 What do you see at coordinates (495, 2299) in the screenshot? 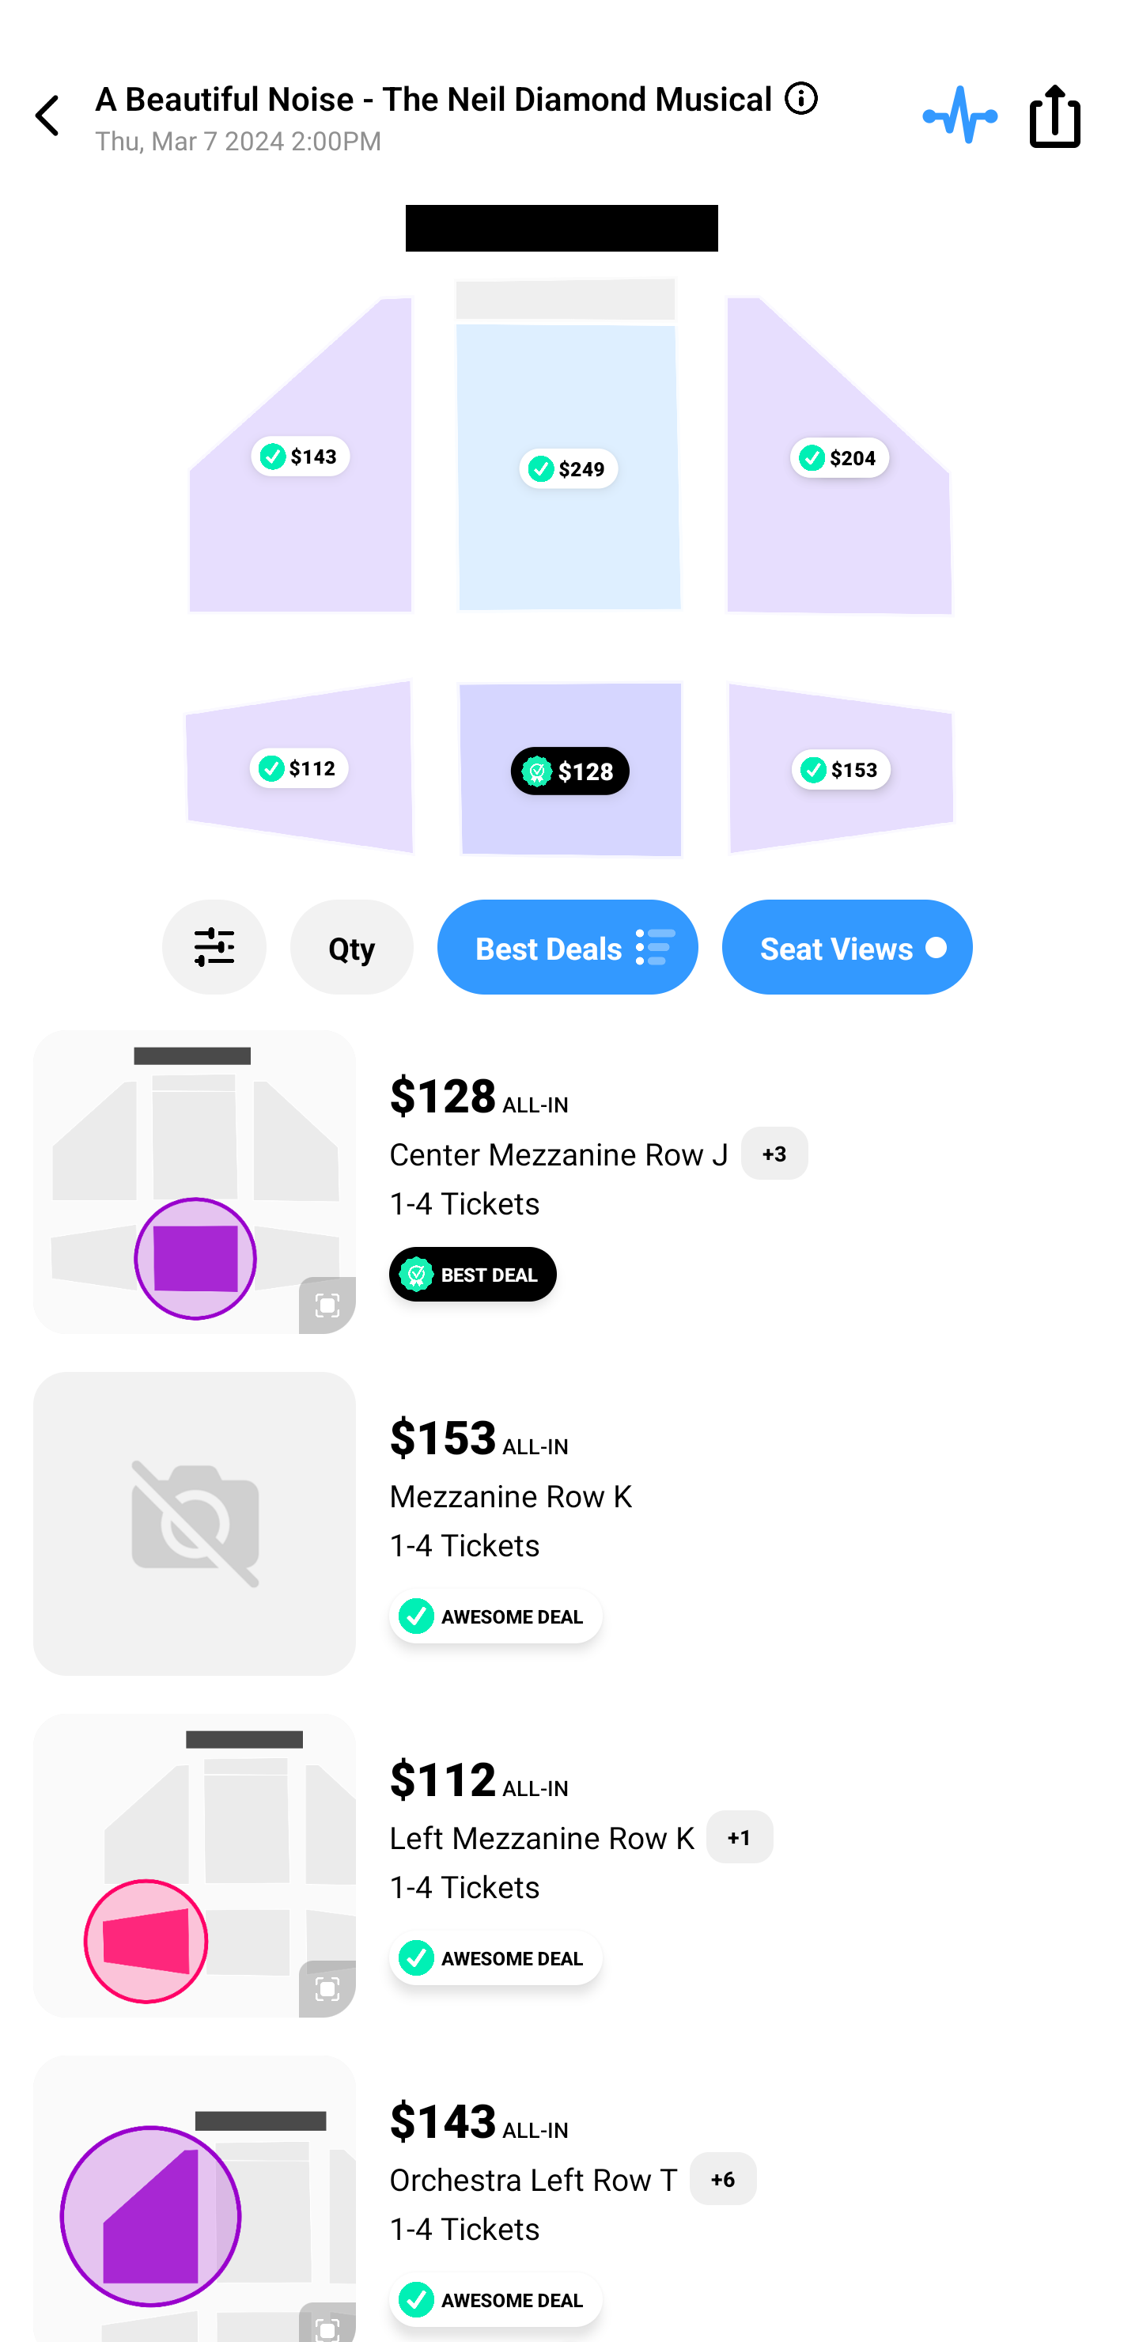
I see `AWESOME DEAL` at bounding box center [495, 2299].